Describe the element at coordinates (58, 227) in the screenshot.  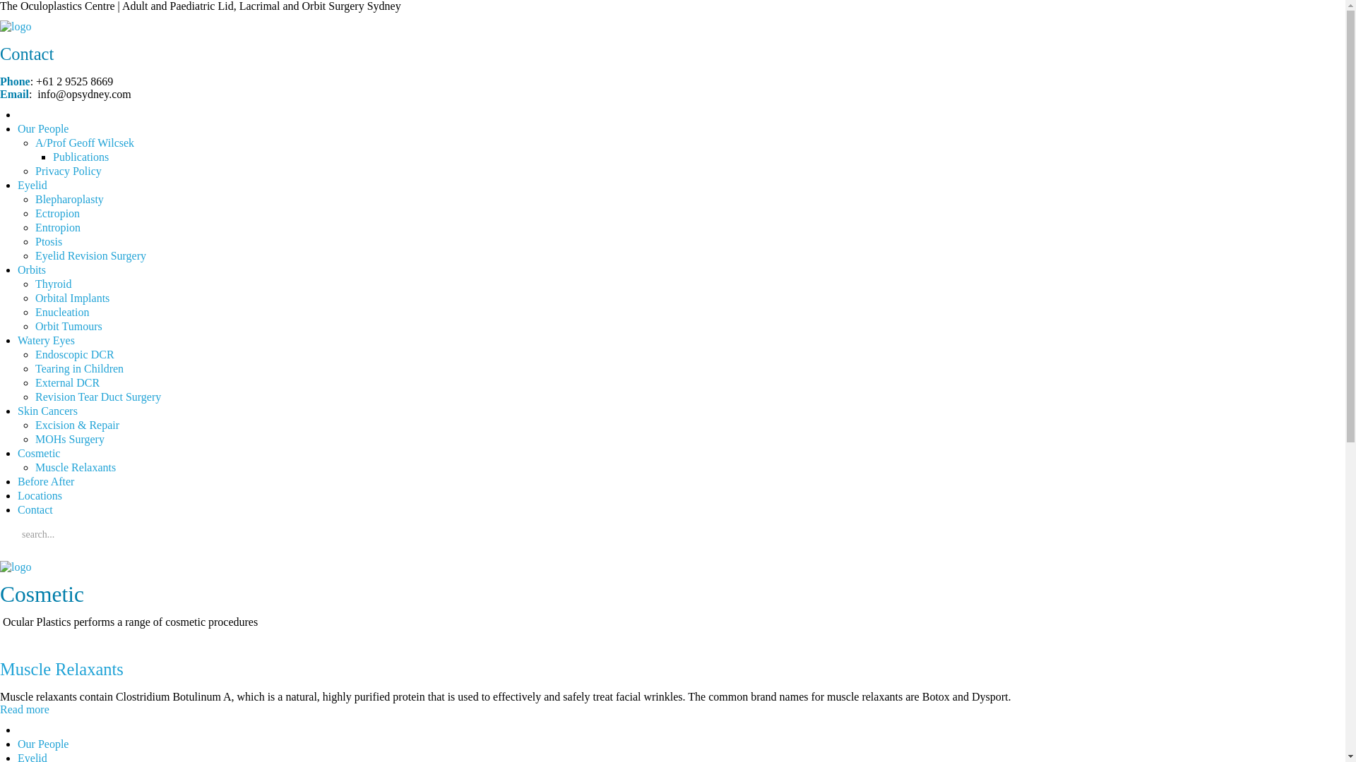
I see `Entropion` at that location.